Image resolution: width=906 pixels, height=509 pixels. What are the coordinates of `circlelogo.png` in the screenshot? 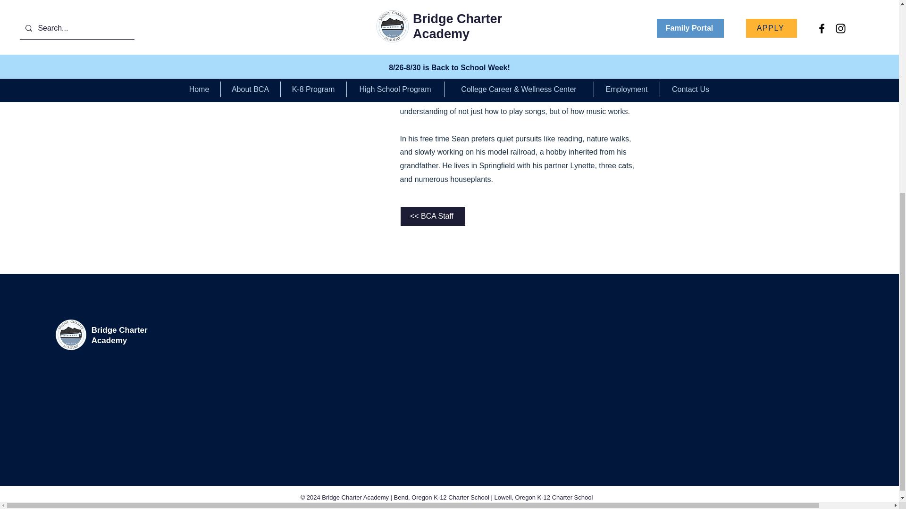 It's located at (71, 335).